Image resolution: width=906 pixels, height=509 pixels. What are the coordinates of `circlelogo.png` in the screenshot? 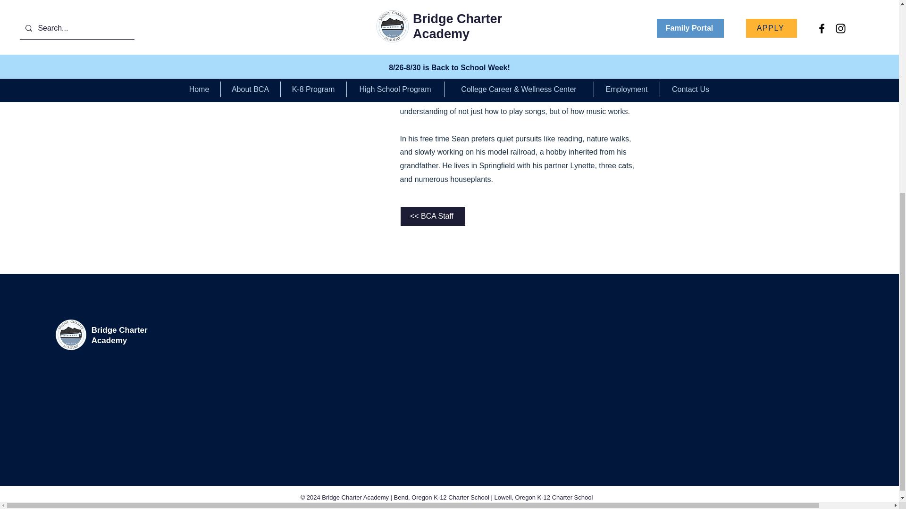 It's located at (71, 335).